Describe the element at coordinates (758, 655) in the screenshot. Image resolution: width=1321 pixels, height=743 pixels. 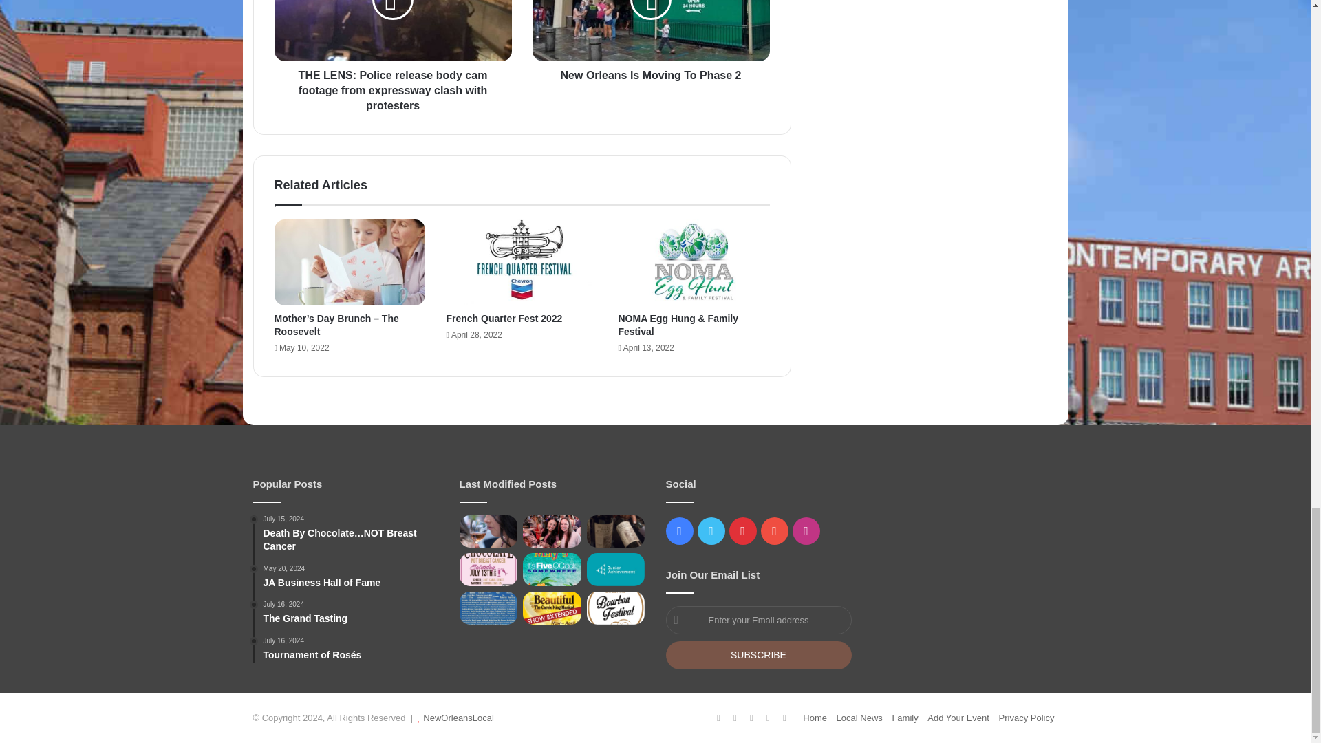
I see `Subscribe` at that location.